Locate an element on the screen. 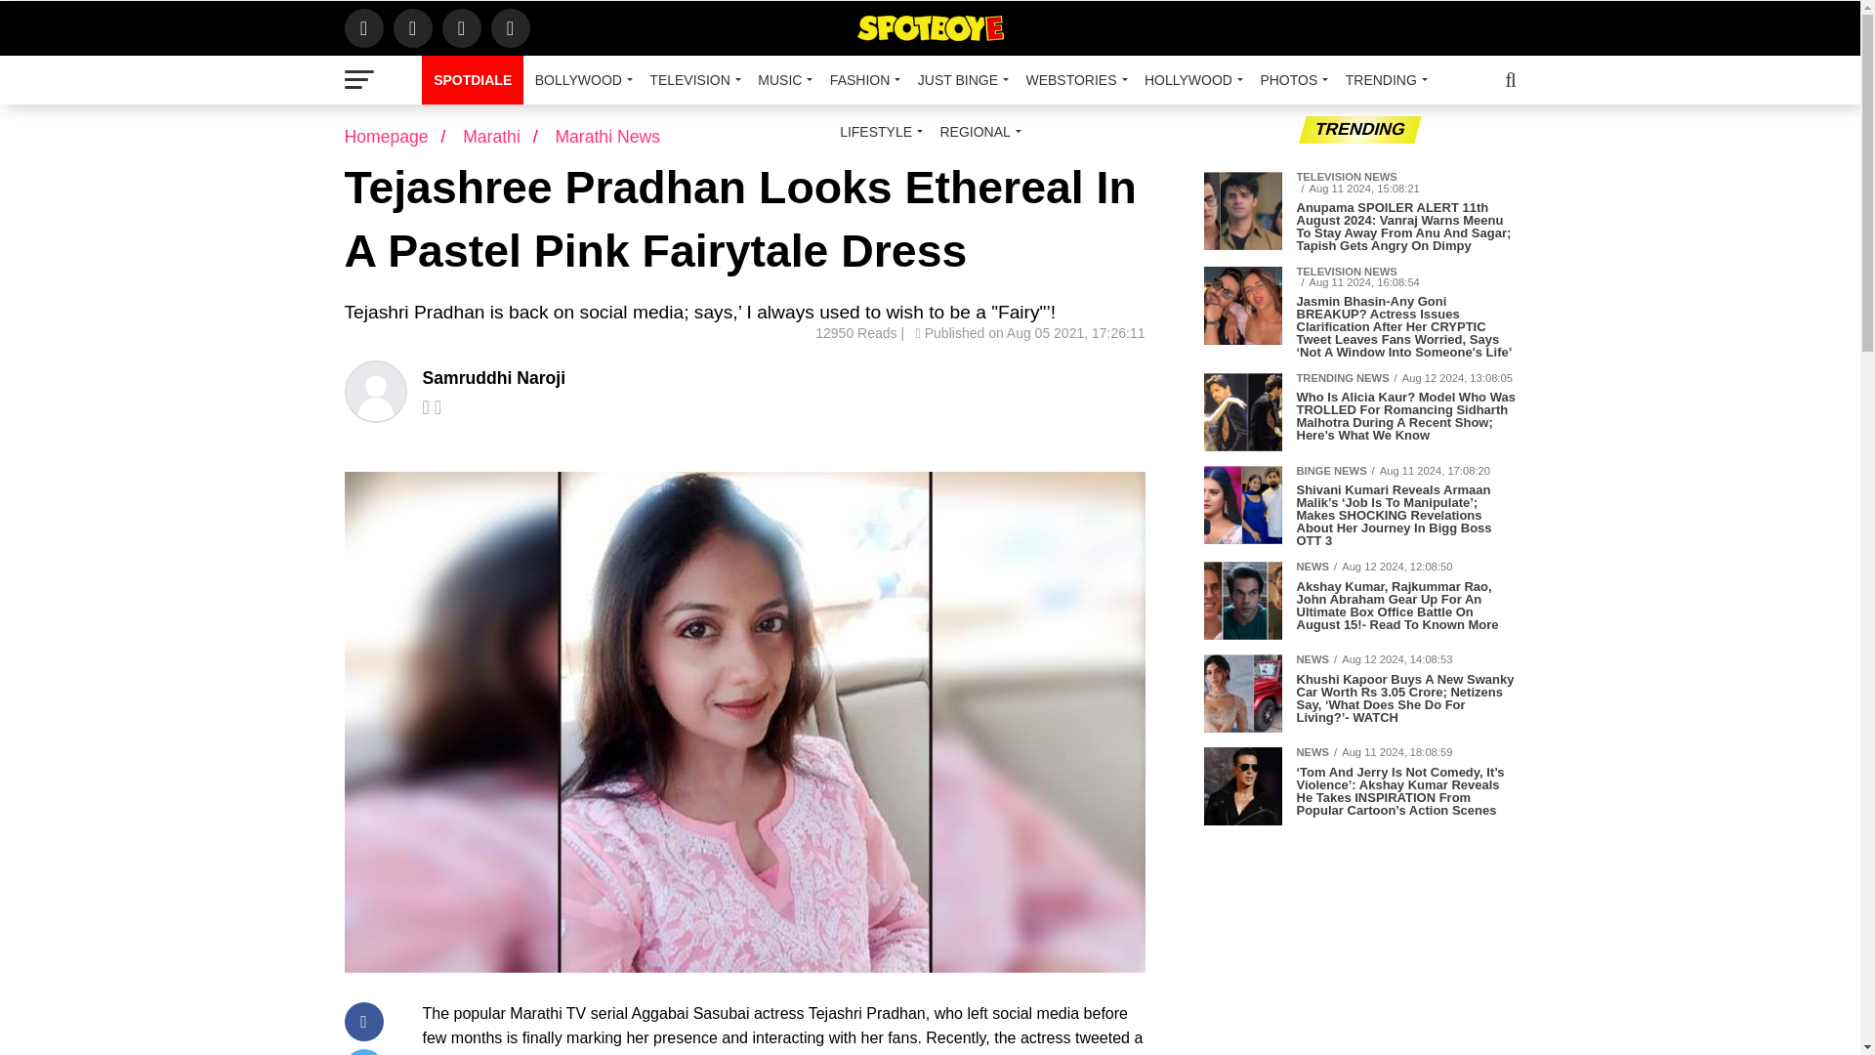 The width and height of the screenshot is (1875, 1055). TRENDING is located at coordinates (1383, 80).